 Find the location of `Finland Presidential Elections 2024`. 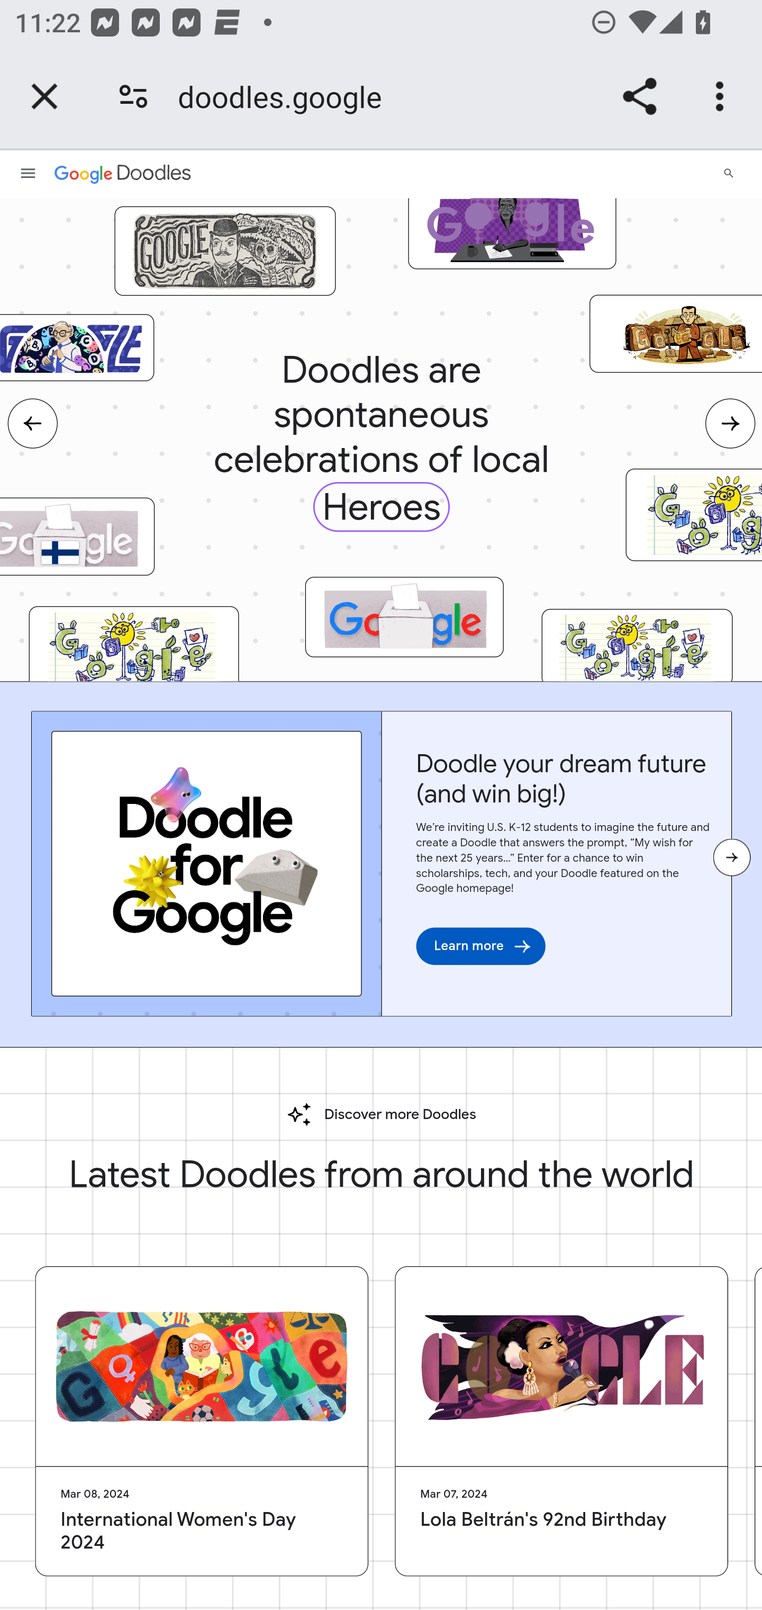

Finland Presidential Elections 2024 is located at coordinates (77, 537).